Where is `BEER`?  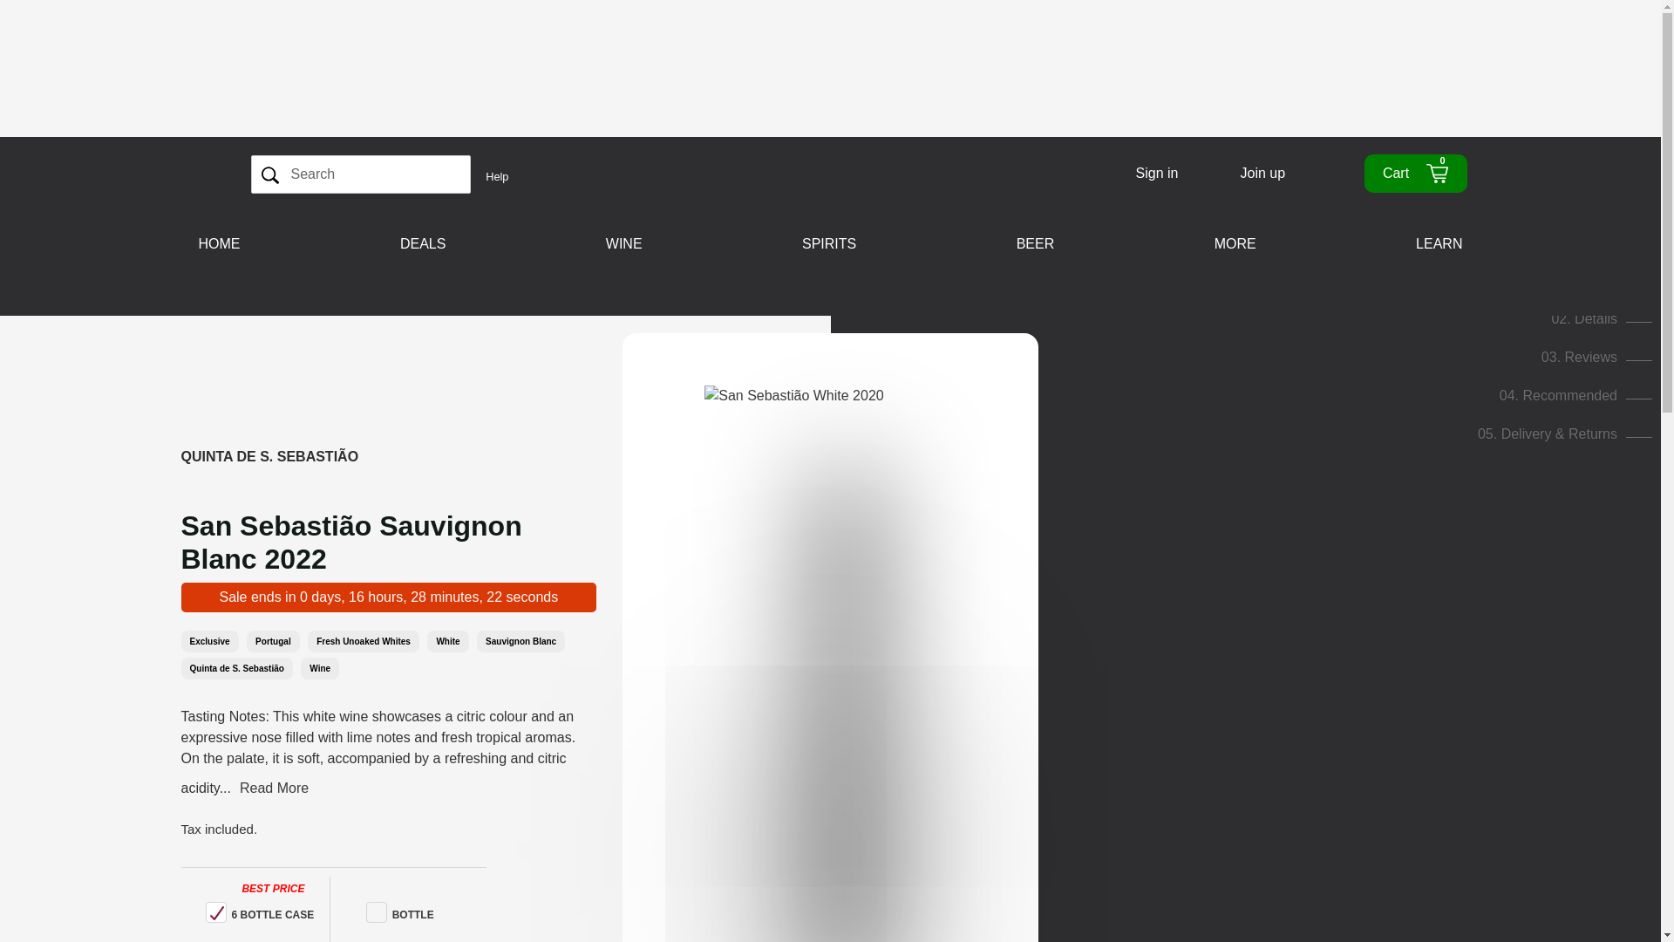
BEER is located at coordinates (1036, 243).